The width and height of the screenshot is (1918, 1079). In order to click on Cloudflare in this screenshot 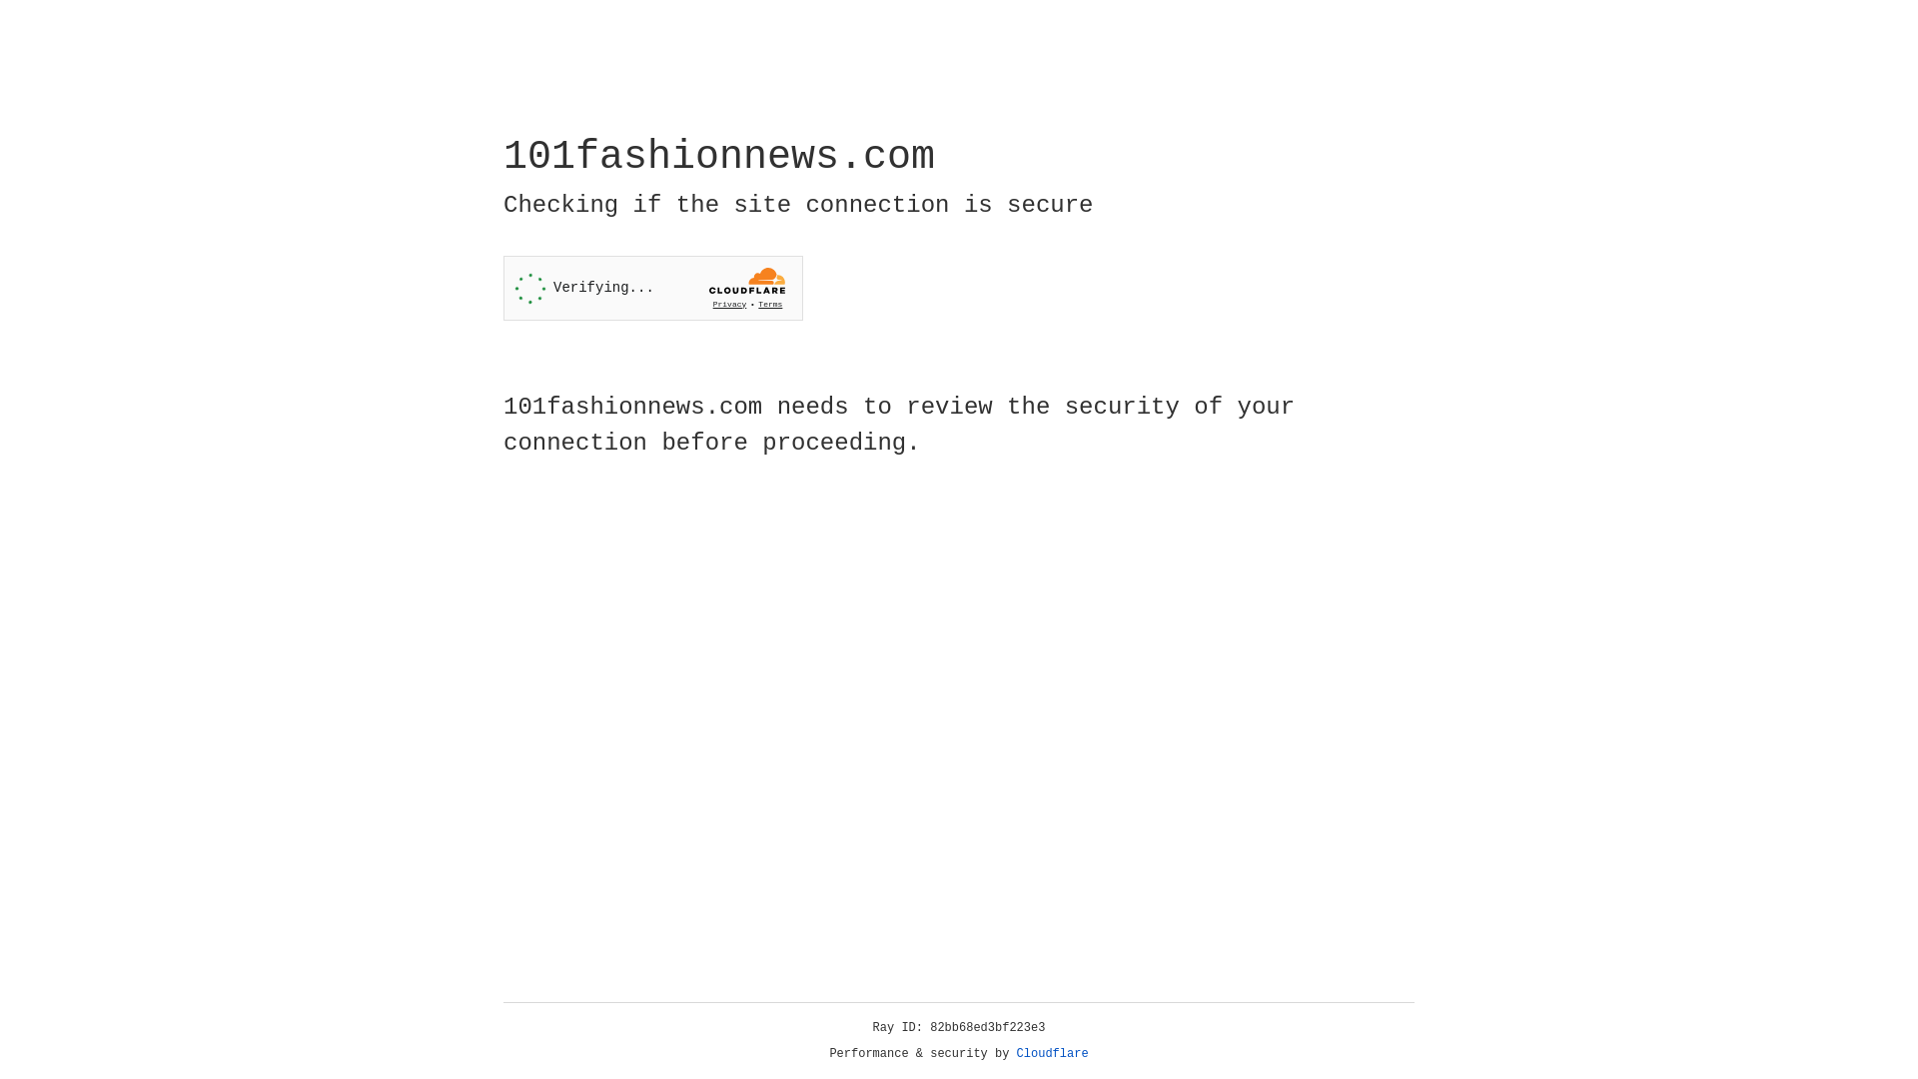, I will do `click(1053, 1054)`.